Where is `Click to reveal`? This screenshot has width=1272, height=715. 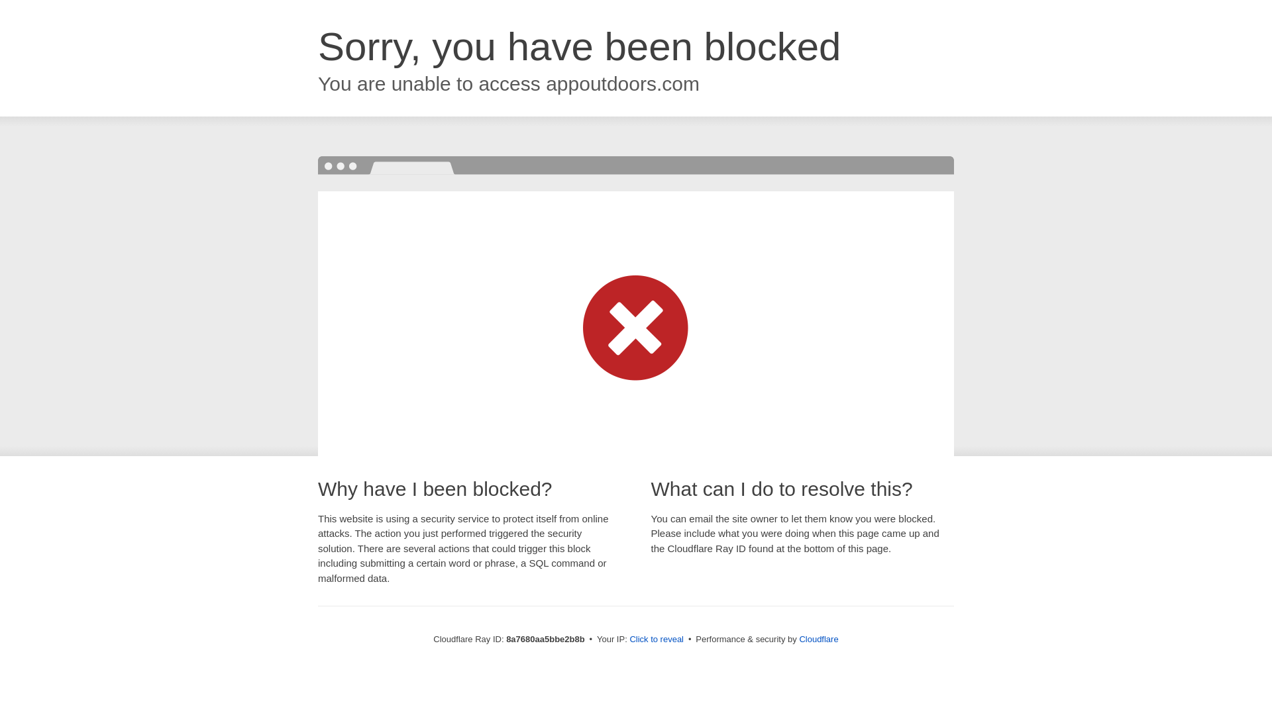
Click to reveal is located at coordinates (657, 640).